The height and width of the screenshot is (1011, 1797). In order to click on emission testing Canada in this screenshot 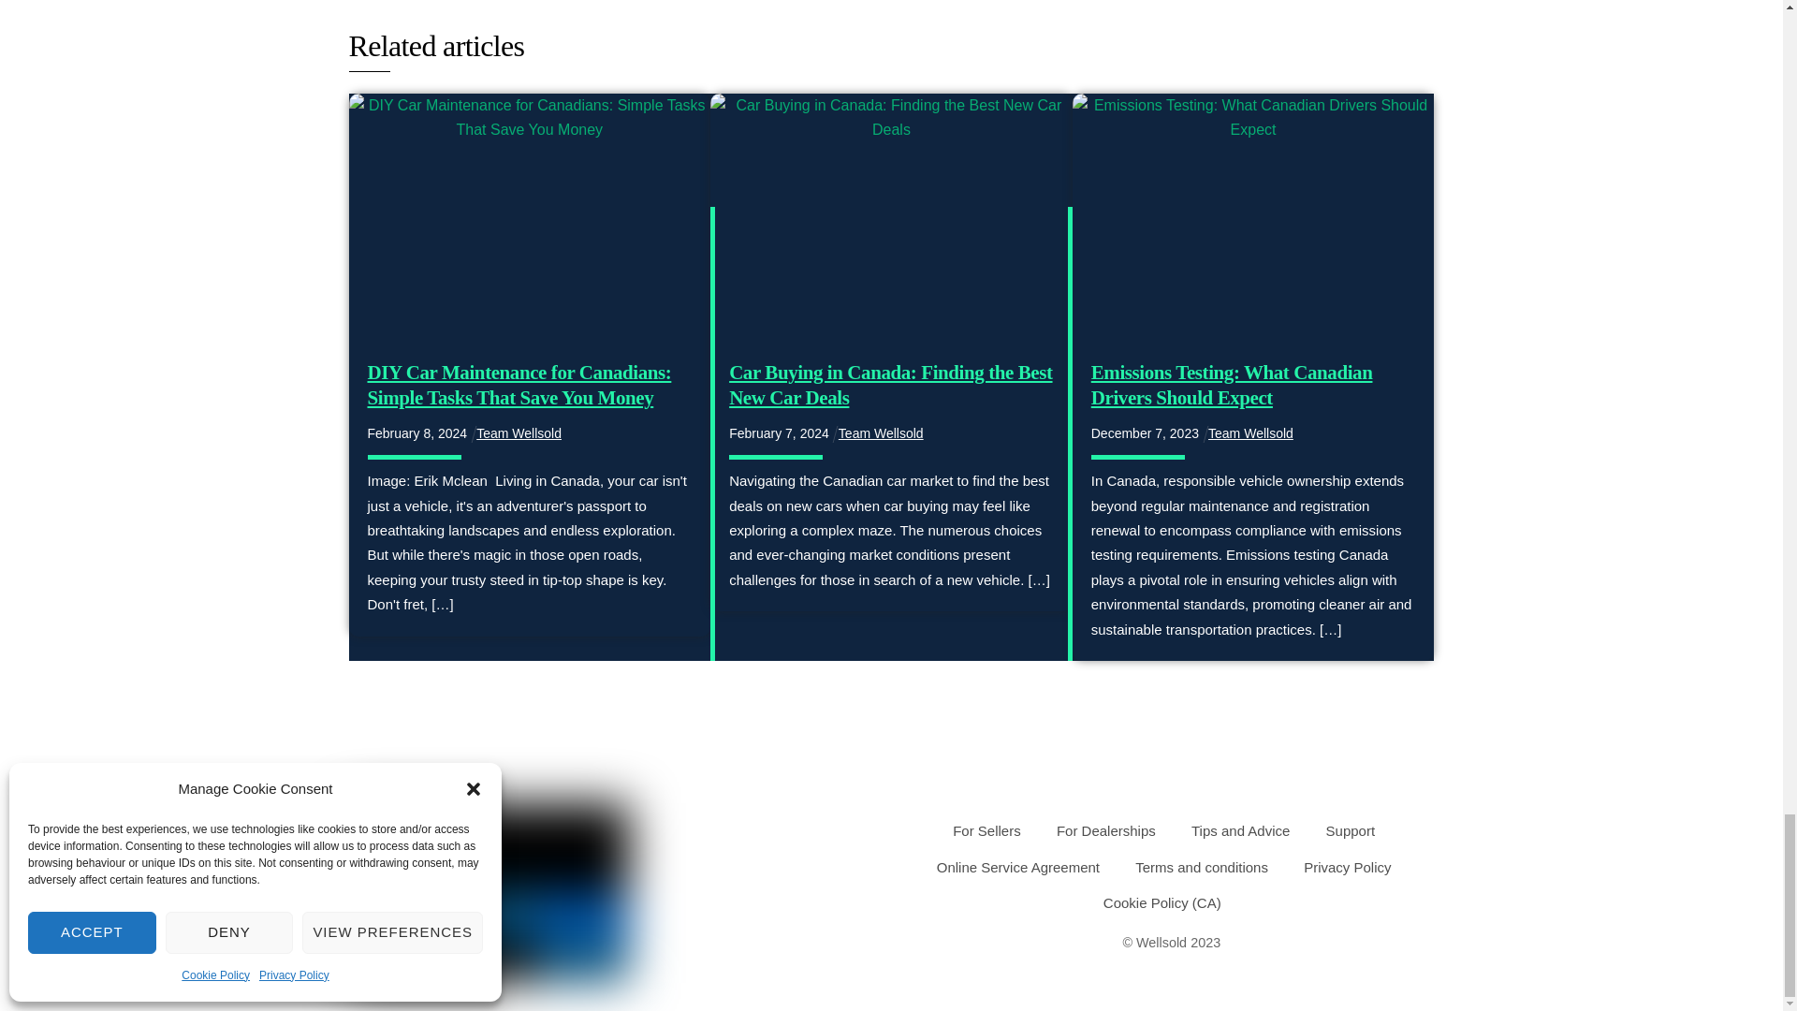, I will do `click(1253, 217)`.